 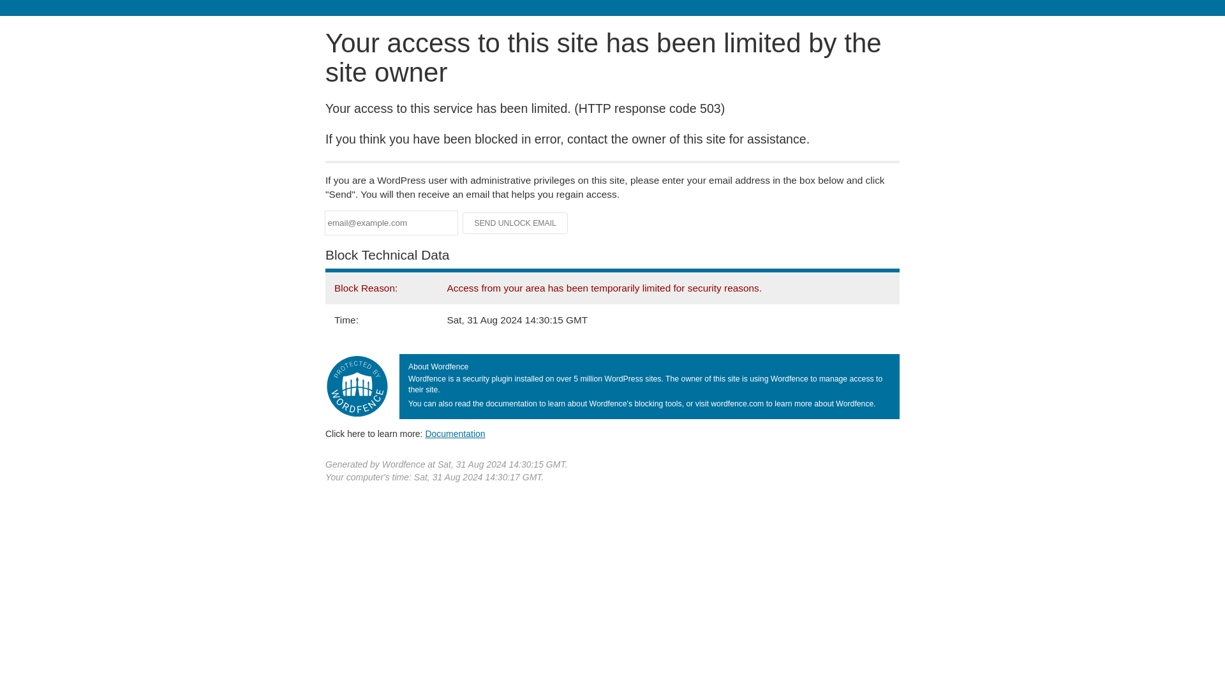 I want to click on Send Unlock Email, so click(x=516, y=223).